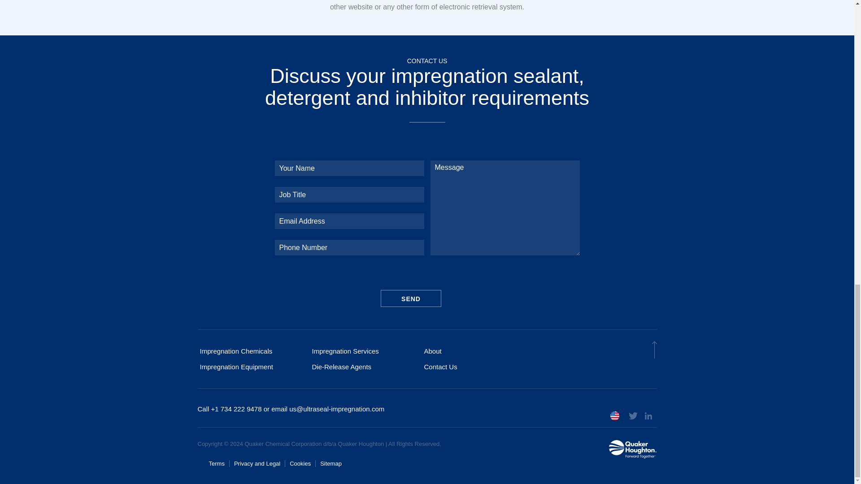  Describe the element at coordinates (257, 463) in the screenshot. I see `Privacy and Legal` at that location.